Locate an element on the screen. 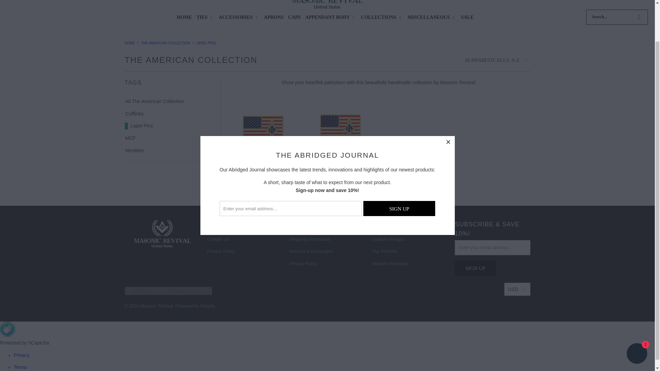 The height and width of the screenshot is (371, 660). Masonic Revival is located at coordinates (327, 5).